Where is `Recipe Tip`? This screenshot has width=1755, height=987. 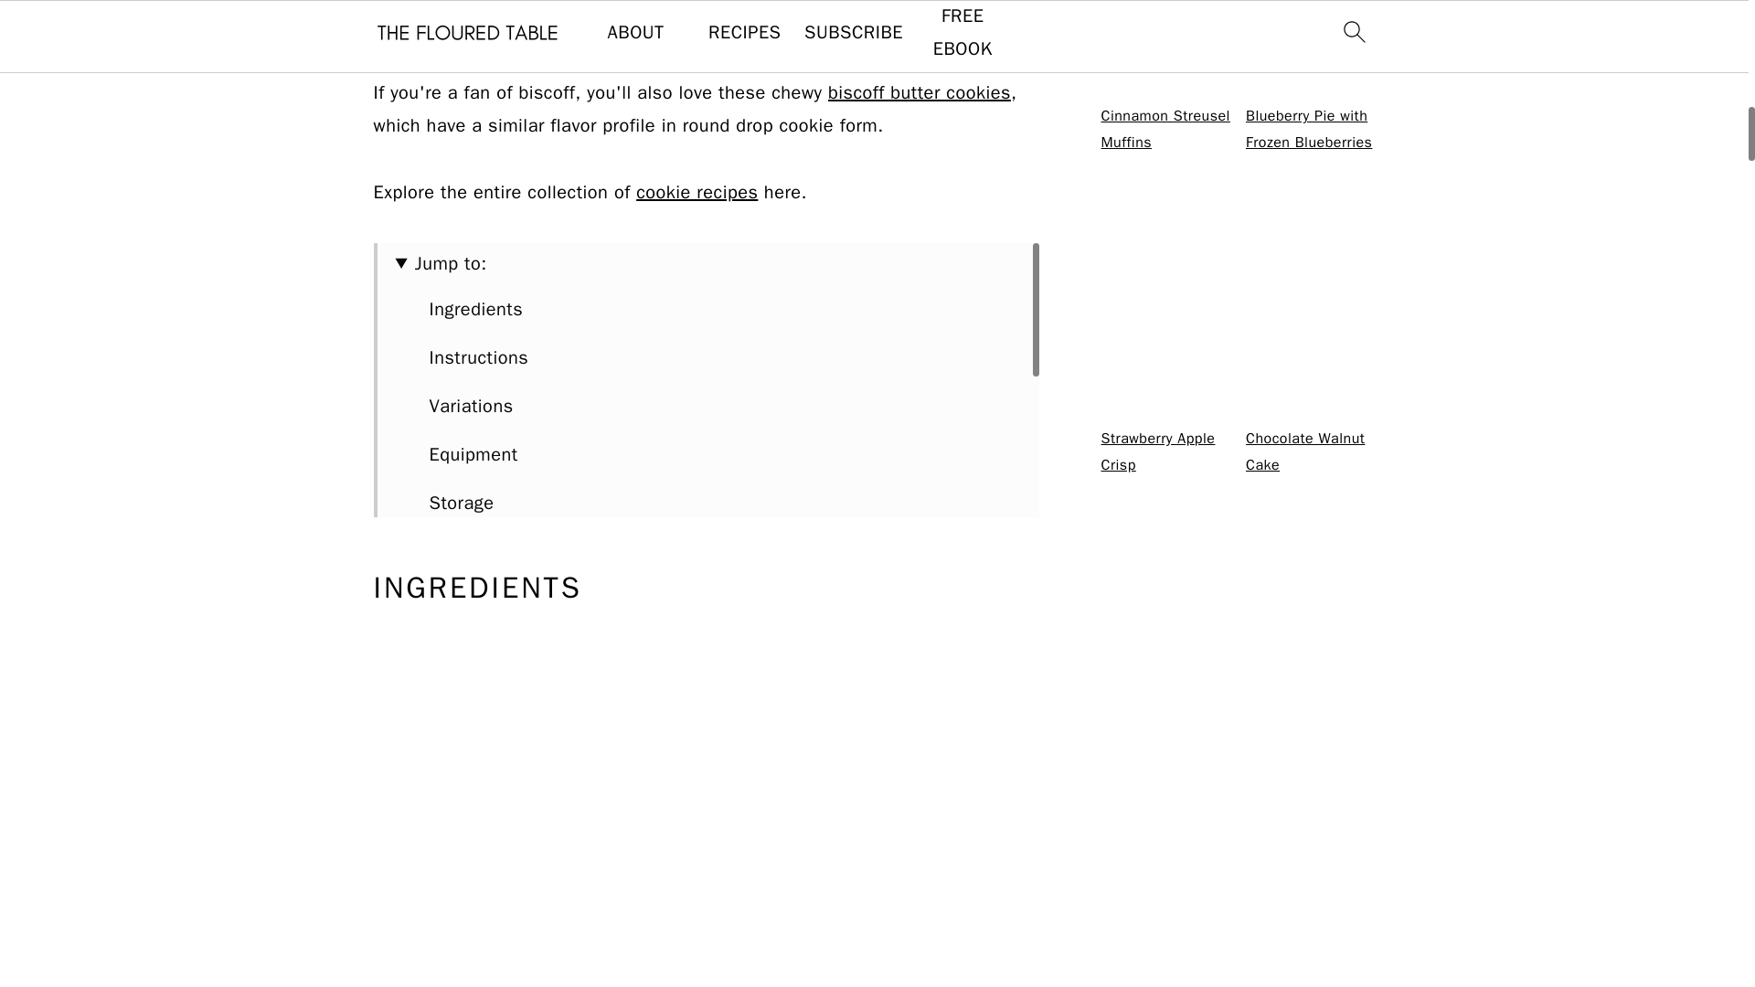 Recipe Tip is located at coordinates (473, 550).